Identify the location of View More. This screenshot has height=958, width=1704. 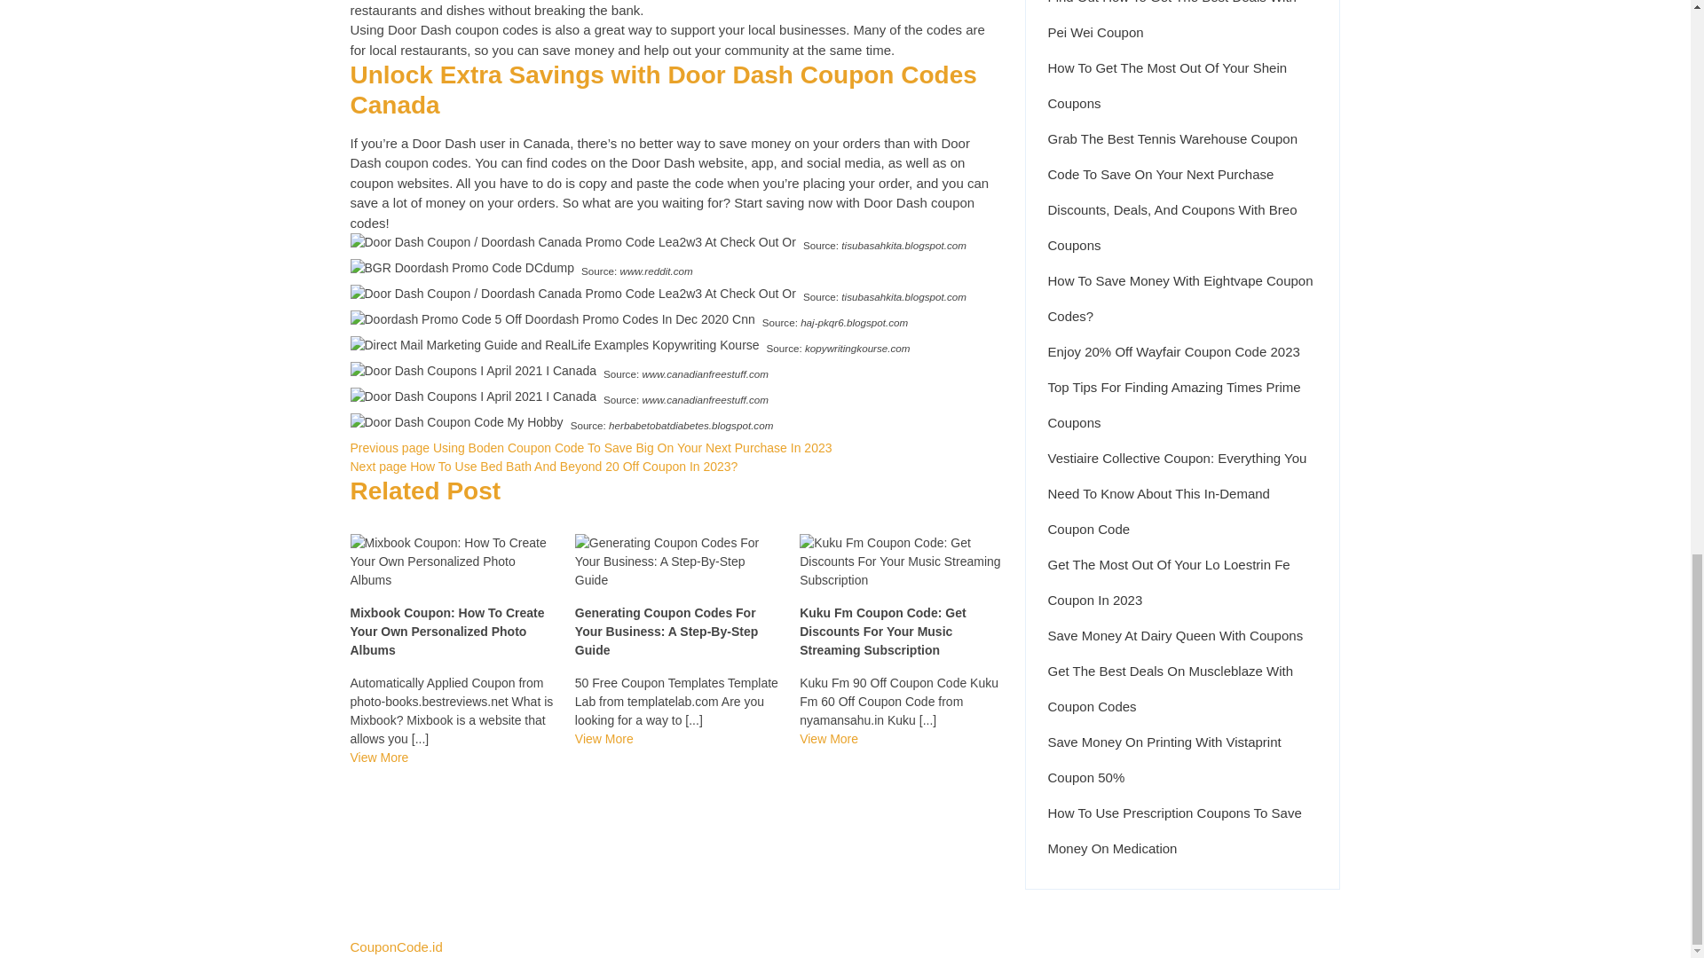
(829, 739).